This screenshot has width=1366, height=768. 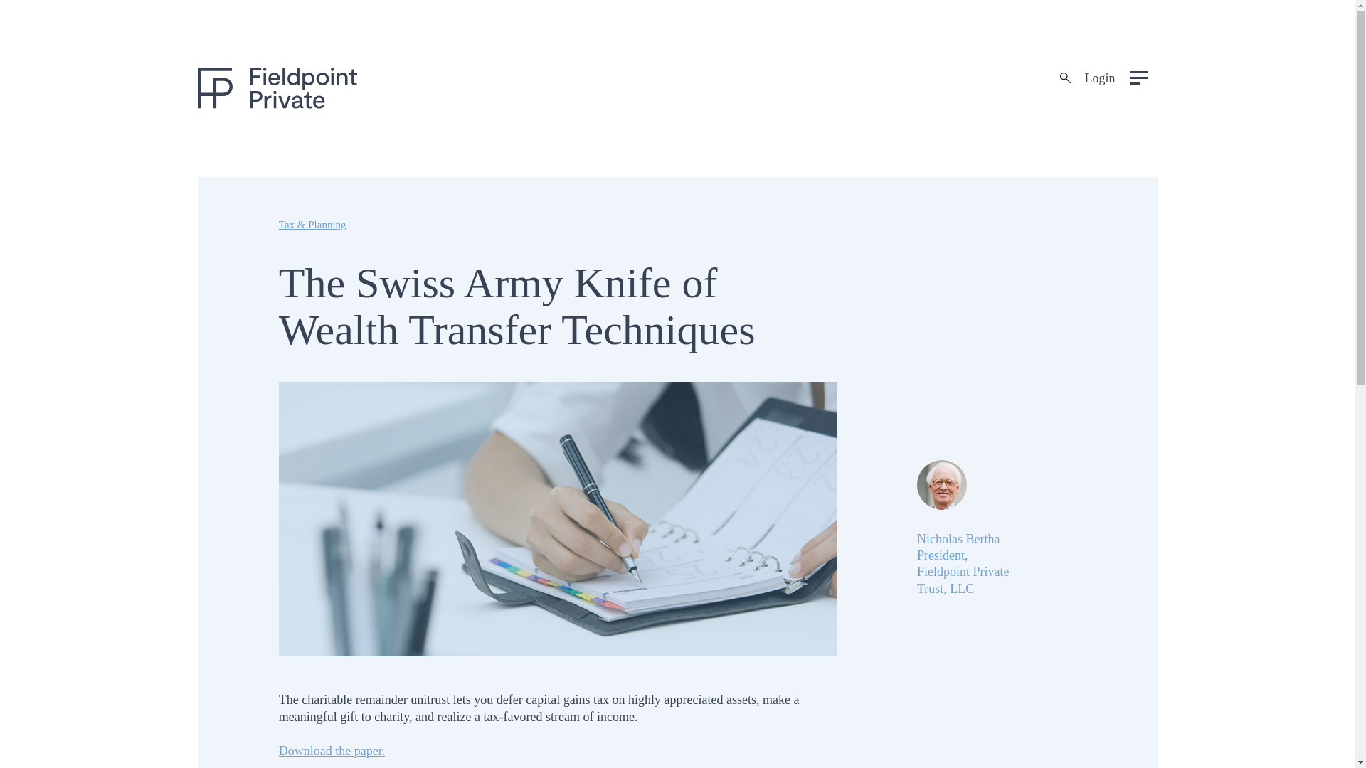 I want to click on Download the paper., so click(x=332, y=751).